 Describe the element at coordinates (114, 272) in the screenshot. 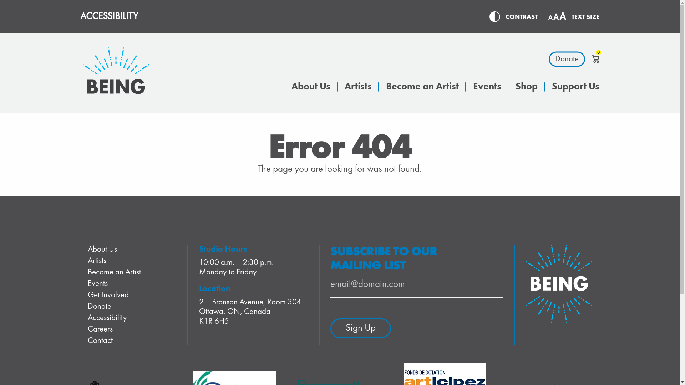

I see `Become an Artist` at that location.